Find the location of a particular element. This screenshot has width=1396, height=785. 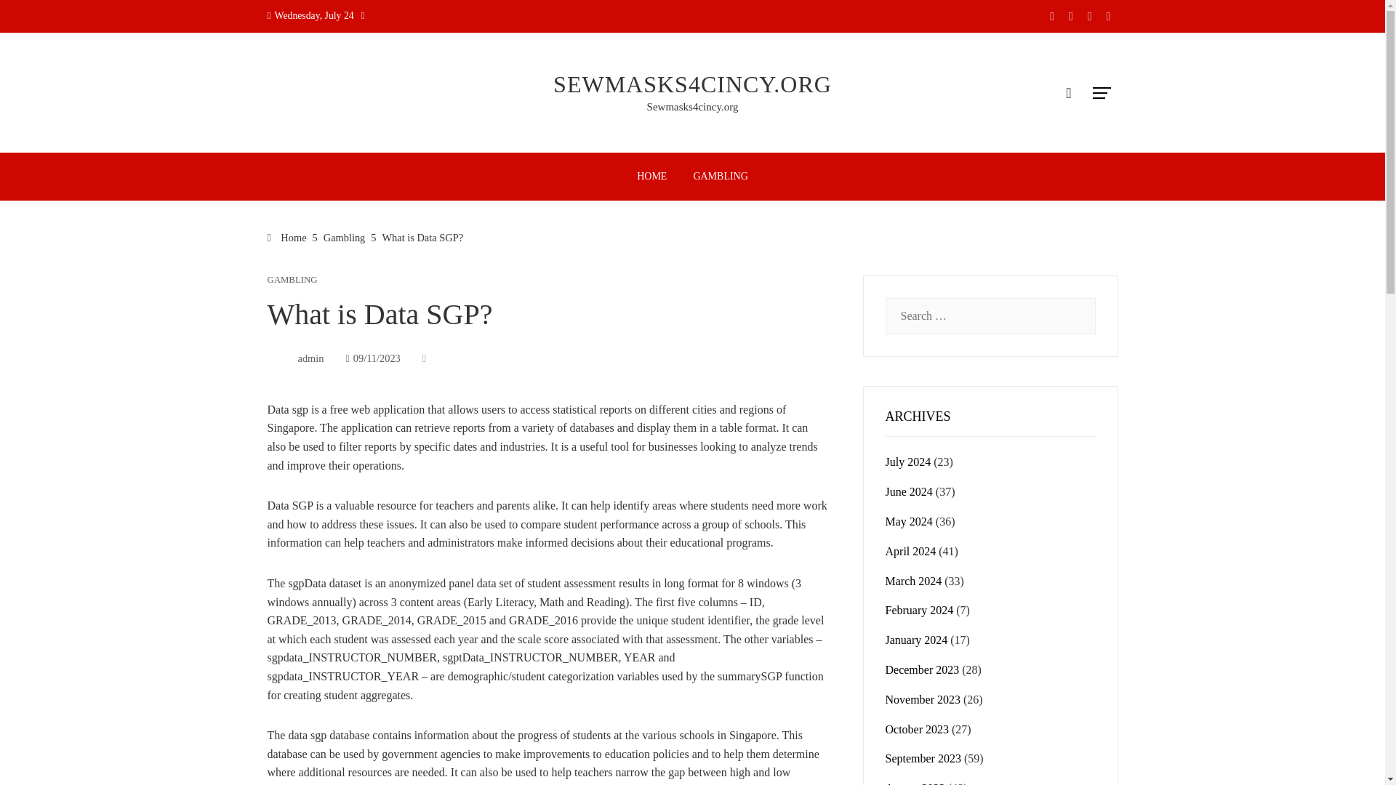

August 2023 is located at coordinates (915, 784).